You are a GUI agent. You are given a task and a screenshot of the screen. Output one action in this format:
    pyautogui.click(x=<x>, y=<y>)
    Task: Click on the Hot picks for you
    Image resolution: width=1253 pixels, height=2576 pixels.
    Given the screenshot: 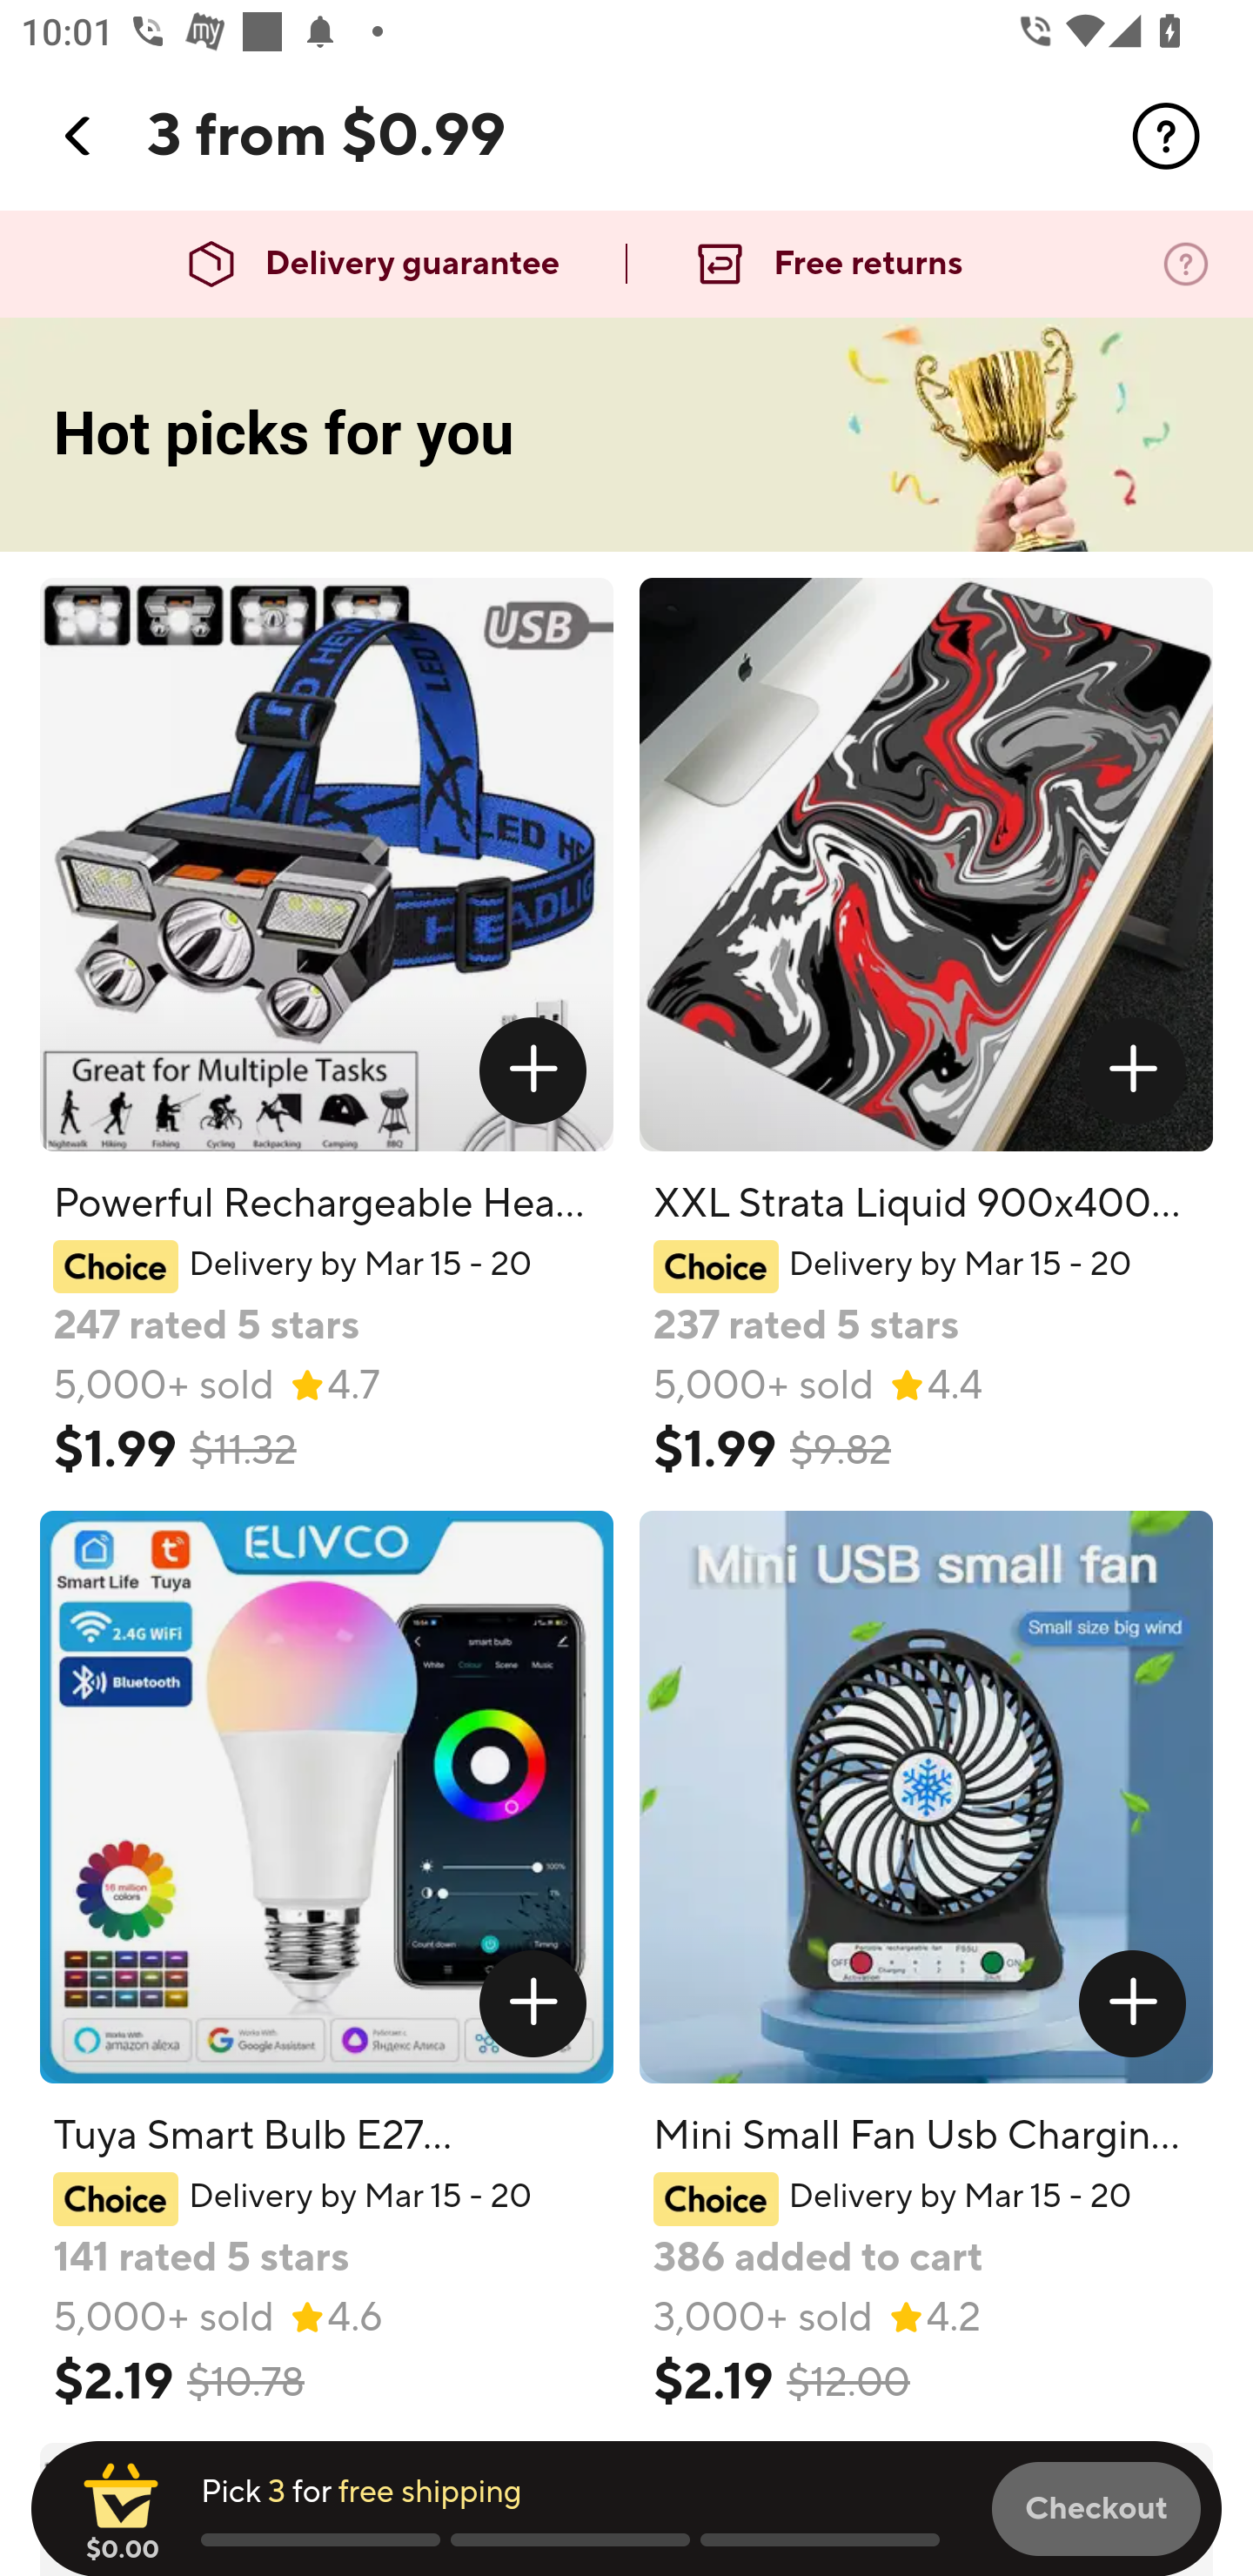 What is the action you would take?
    pyautogui.click(x=626, y=435)
    